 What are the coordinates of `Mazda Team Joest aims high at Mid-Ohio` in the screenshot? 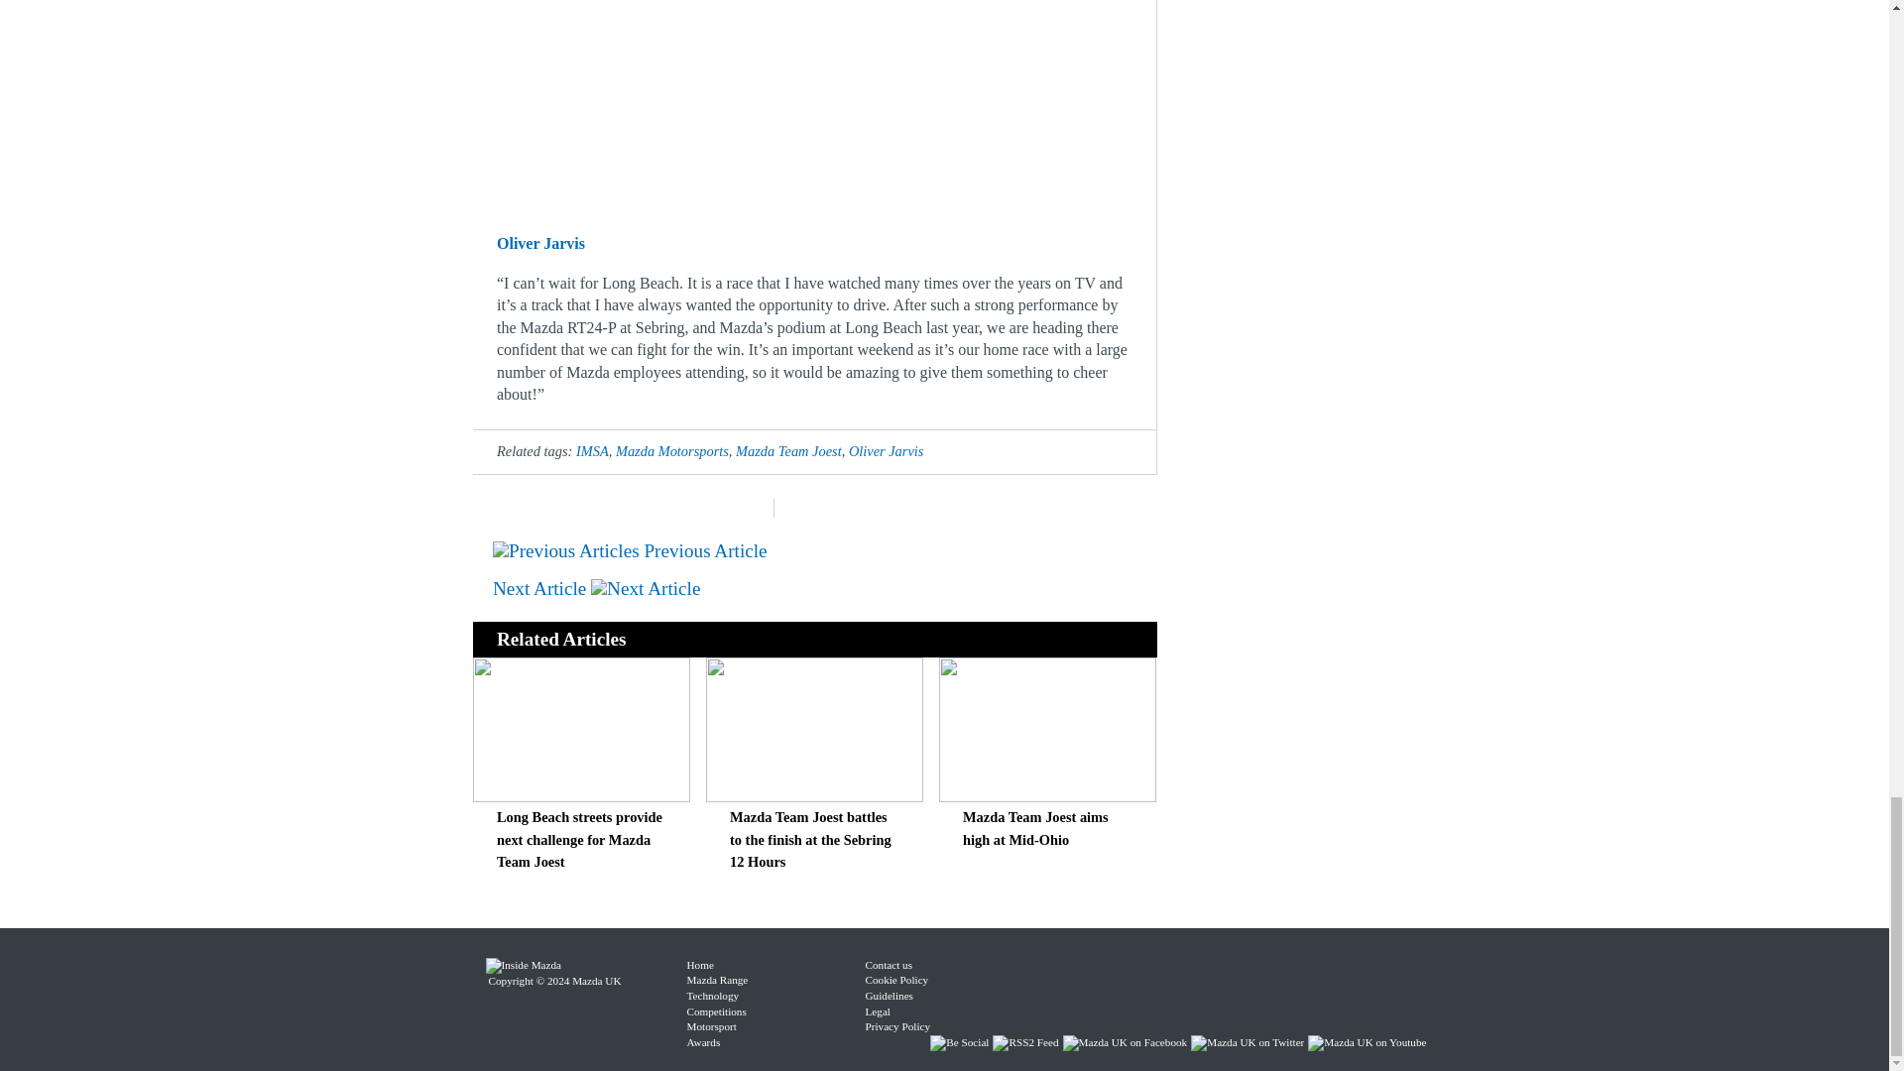 It's located at (1035, 828).